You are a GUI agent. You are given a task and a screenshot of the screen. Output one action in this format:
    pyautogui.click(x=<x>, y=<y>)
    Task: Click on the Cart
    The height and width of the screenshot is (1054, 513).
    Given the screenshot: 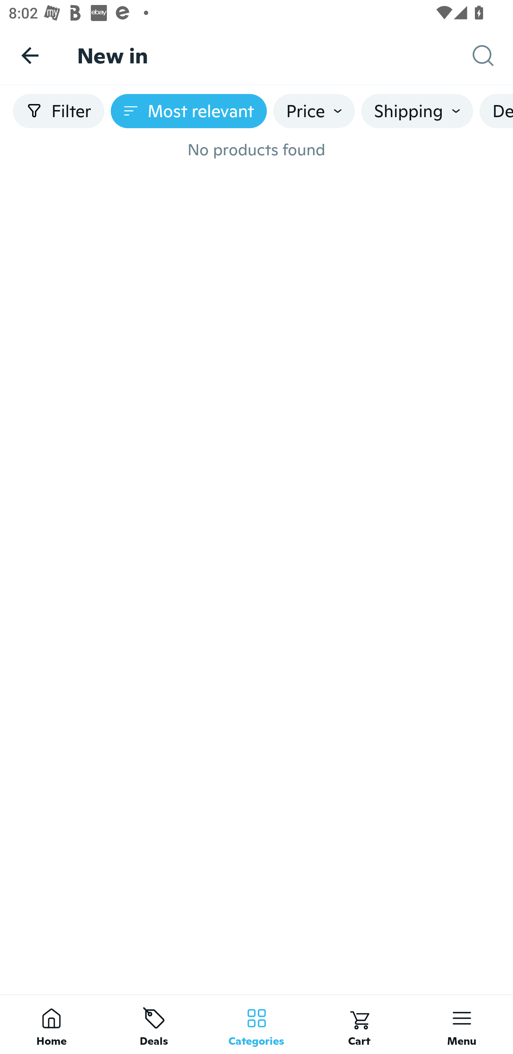 What is the action you would take?
    pyautogui.click(x=359, y=1024)
    